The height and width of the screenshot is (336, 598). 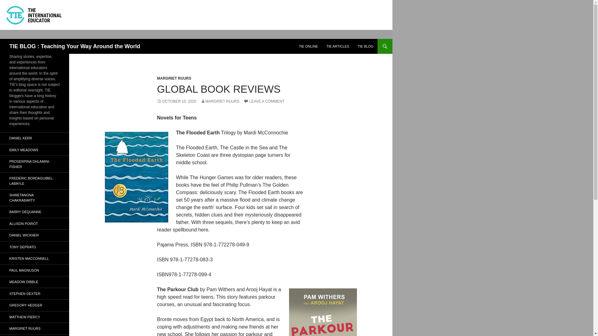 I want to click on PROSERPINA DHLAMINI-FISHER, so click(x=35, y=164).